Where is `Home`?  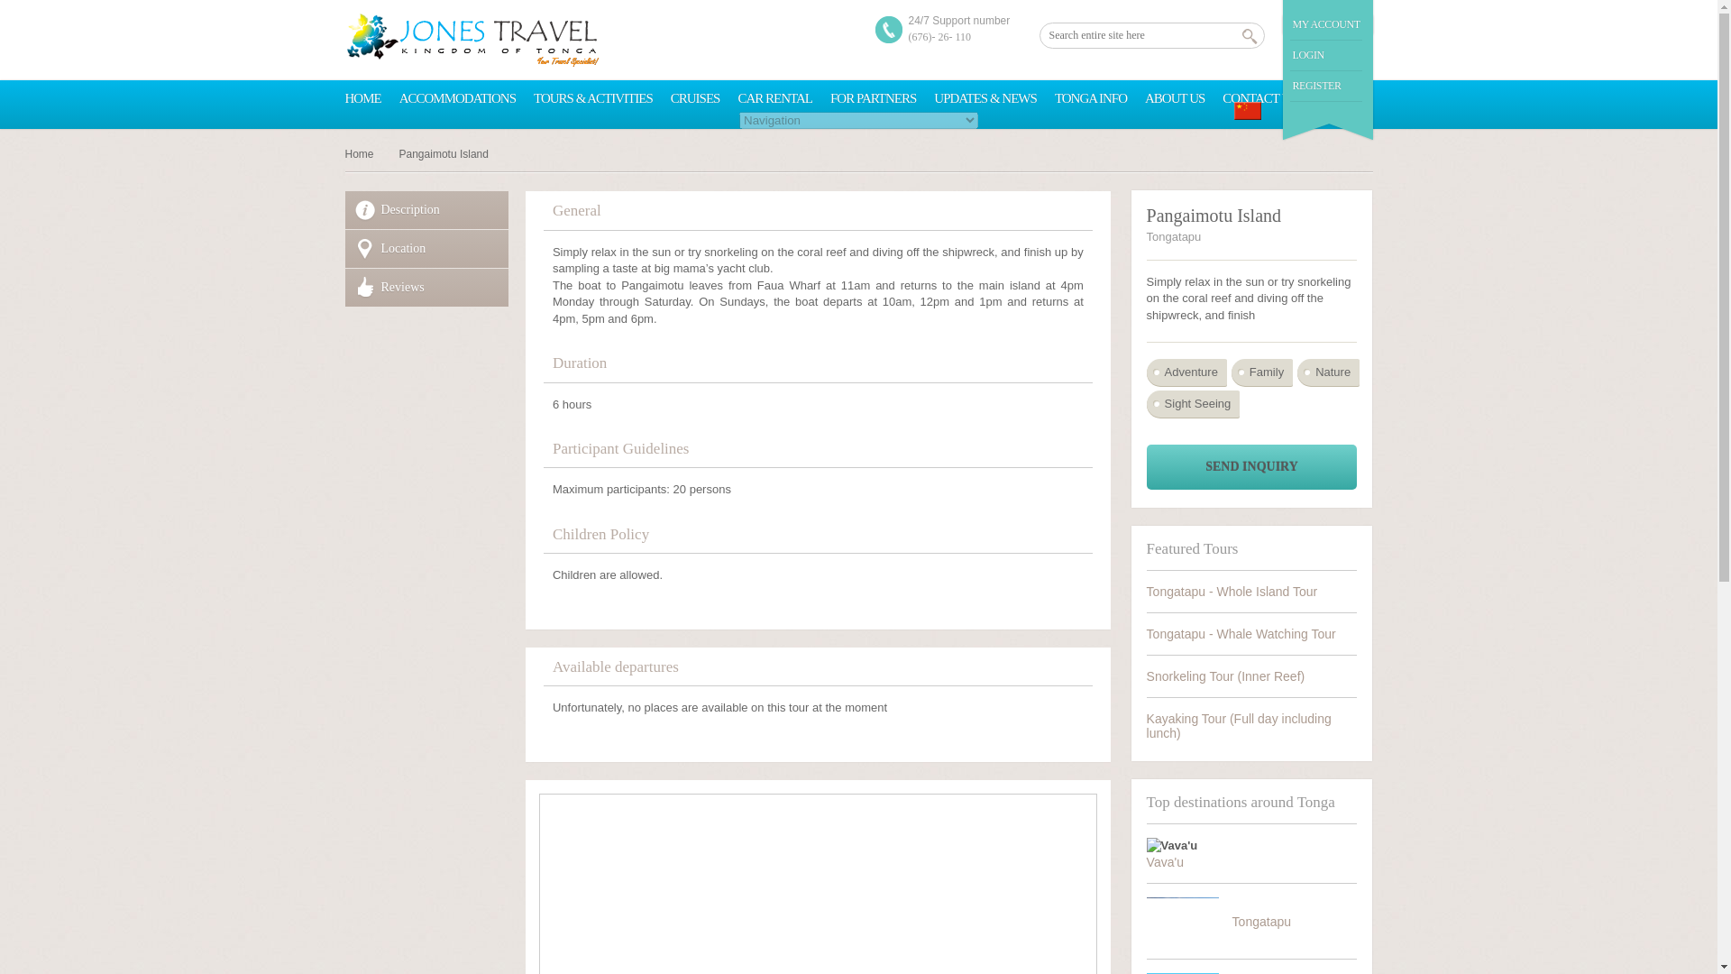
Home is located at coordinates (365, 154).